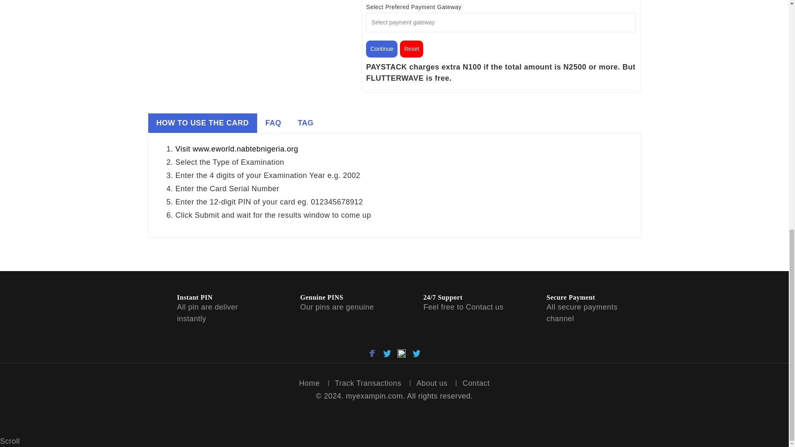 Image resolution: width=795 pixels, height=447 pixels. I want to click on HOW TO USE THE CARD, so click(202, 123).